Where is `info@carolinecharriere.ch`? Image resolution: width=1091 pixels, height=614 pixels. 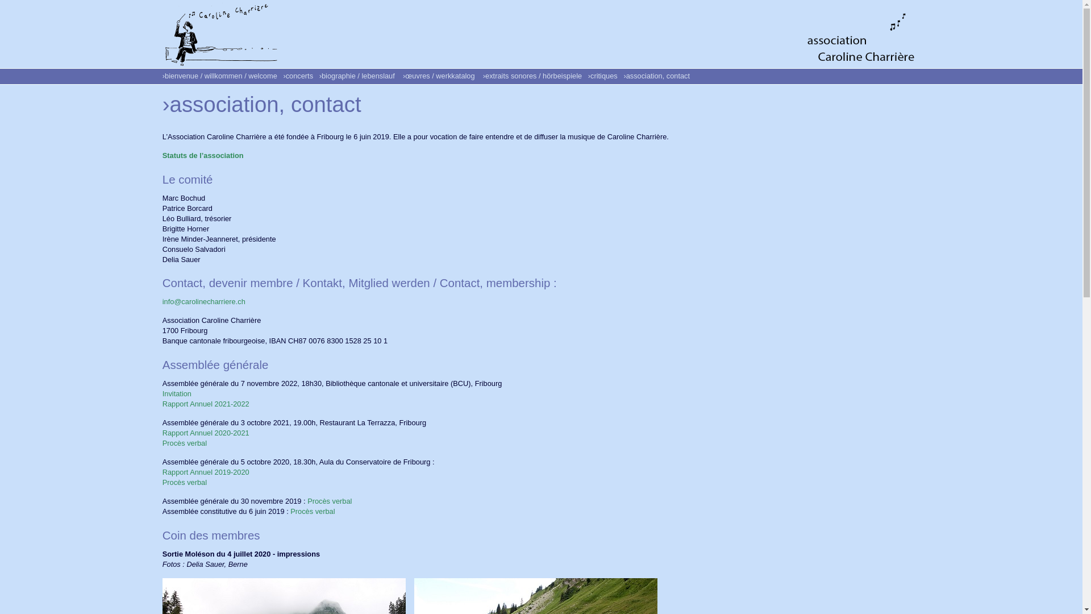
info@carolinecharriere.ch is located at coordinates (204, 301).